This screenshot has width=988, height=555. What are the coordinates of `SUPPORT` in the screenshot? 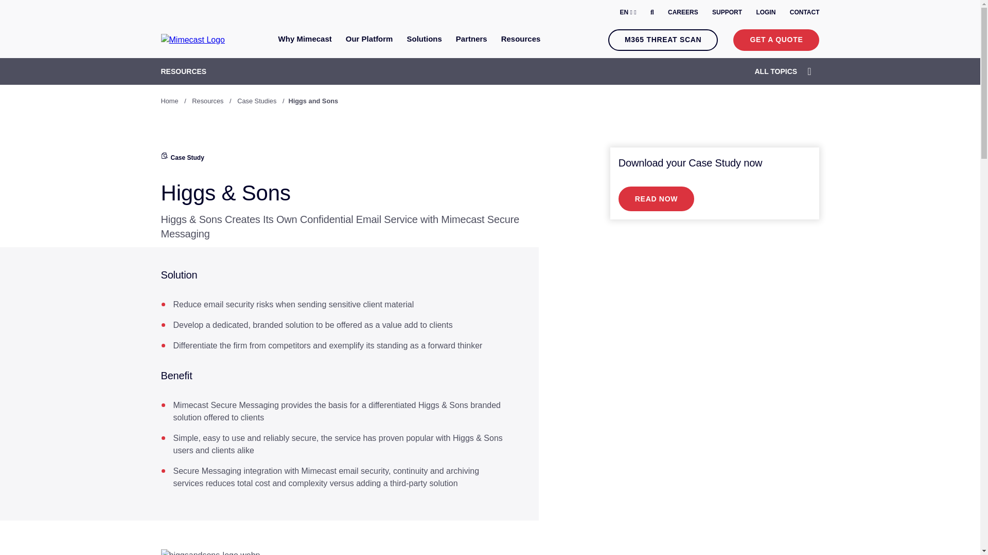 It's located at (727, 12).